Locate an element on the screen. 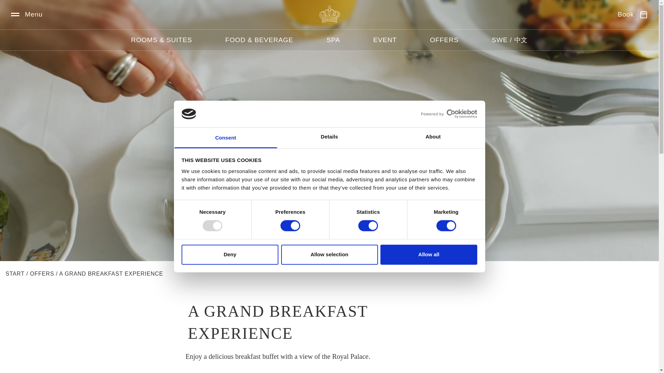 This screenshot has width=664, height=373. Deny is located at coordinates (230, 254).